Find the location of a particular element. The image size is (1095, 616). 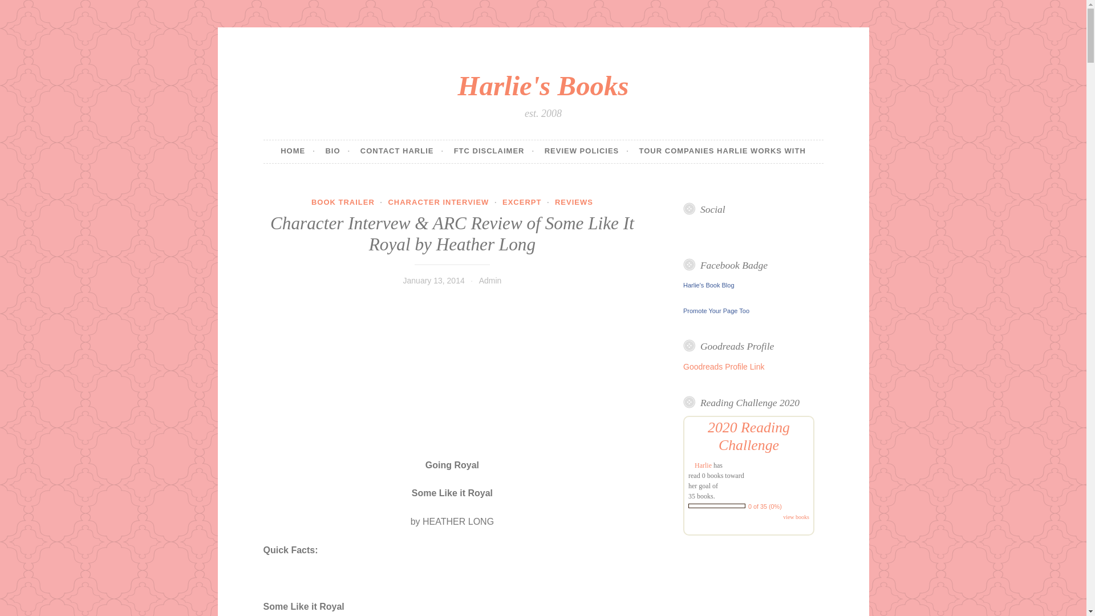

REVIEWS is located at coordinates (574, 202).